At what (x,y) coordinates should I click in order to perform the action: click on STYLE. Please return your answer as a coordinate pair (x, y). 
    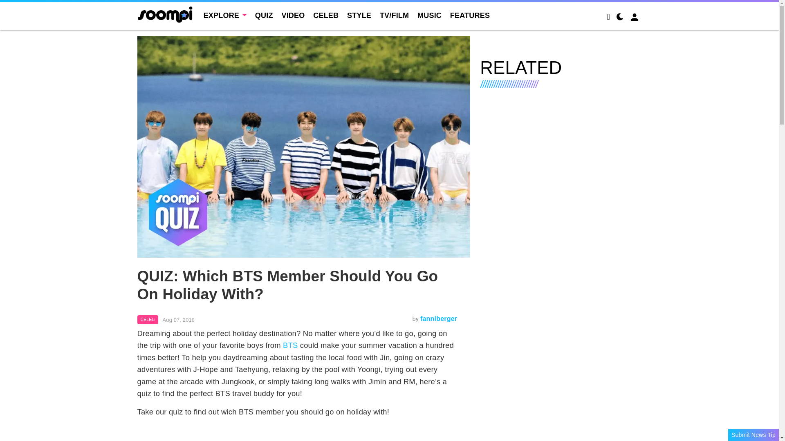
    Looking at the image, I should click on (359, 16).